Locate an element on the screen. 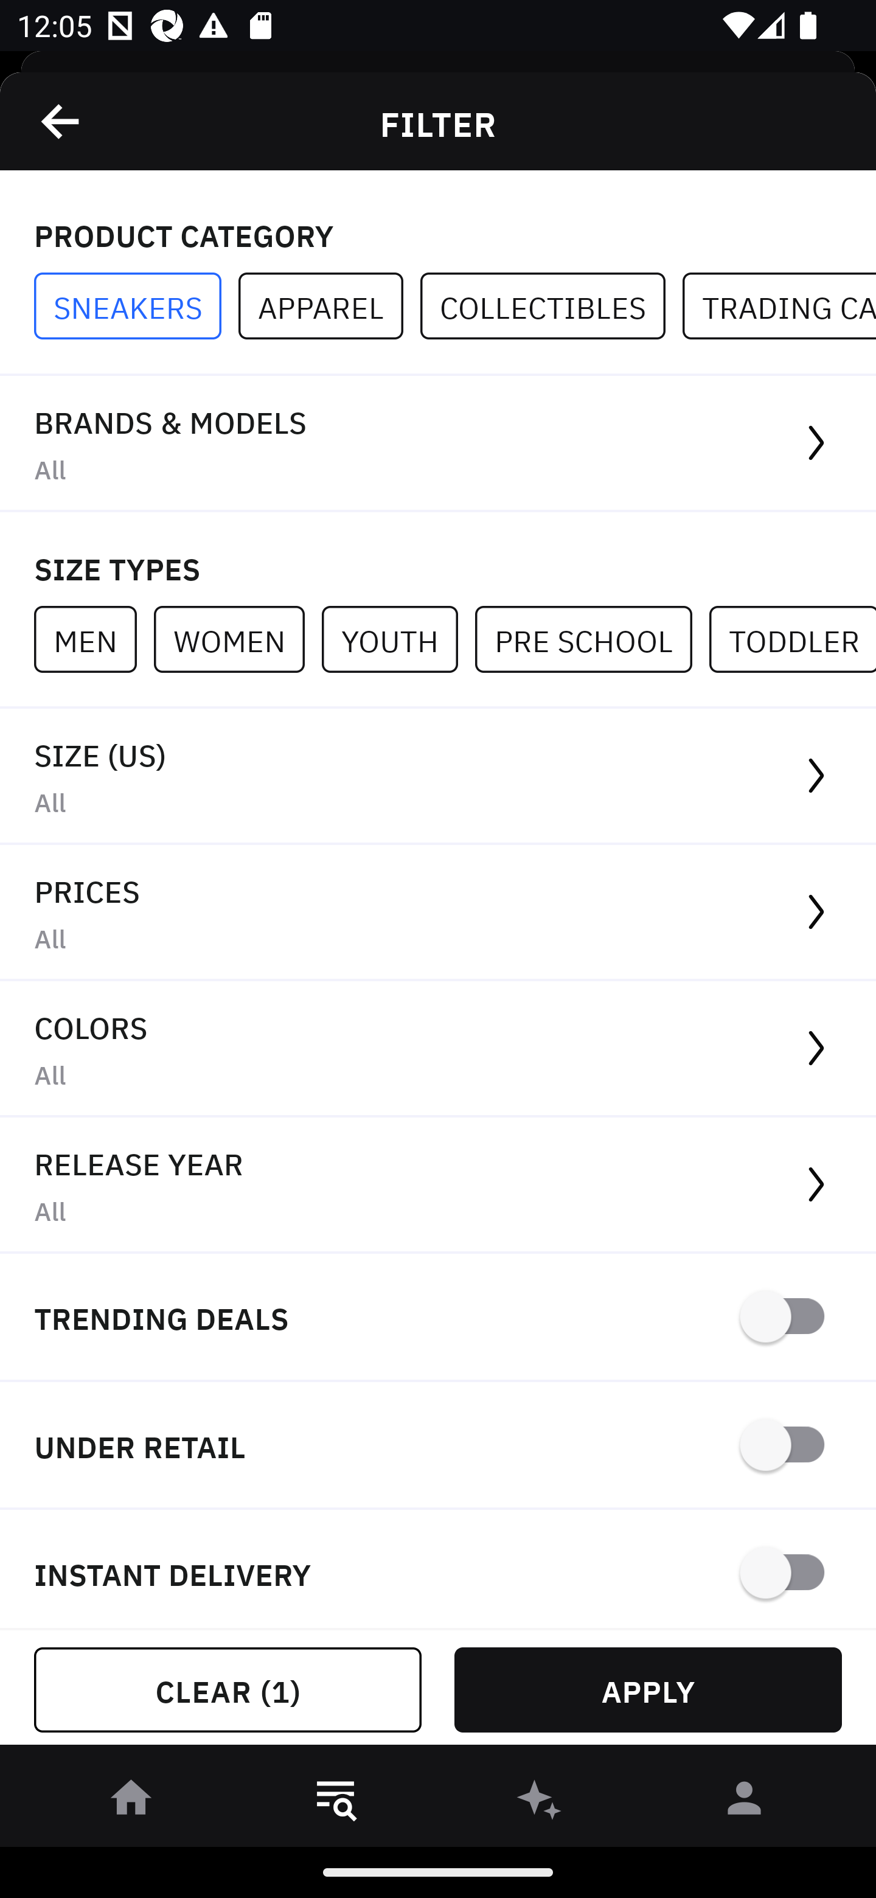  APPLY is located at coordinates (648, 1690).